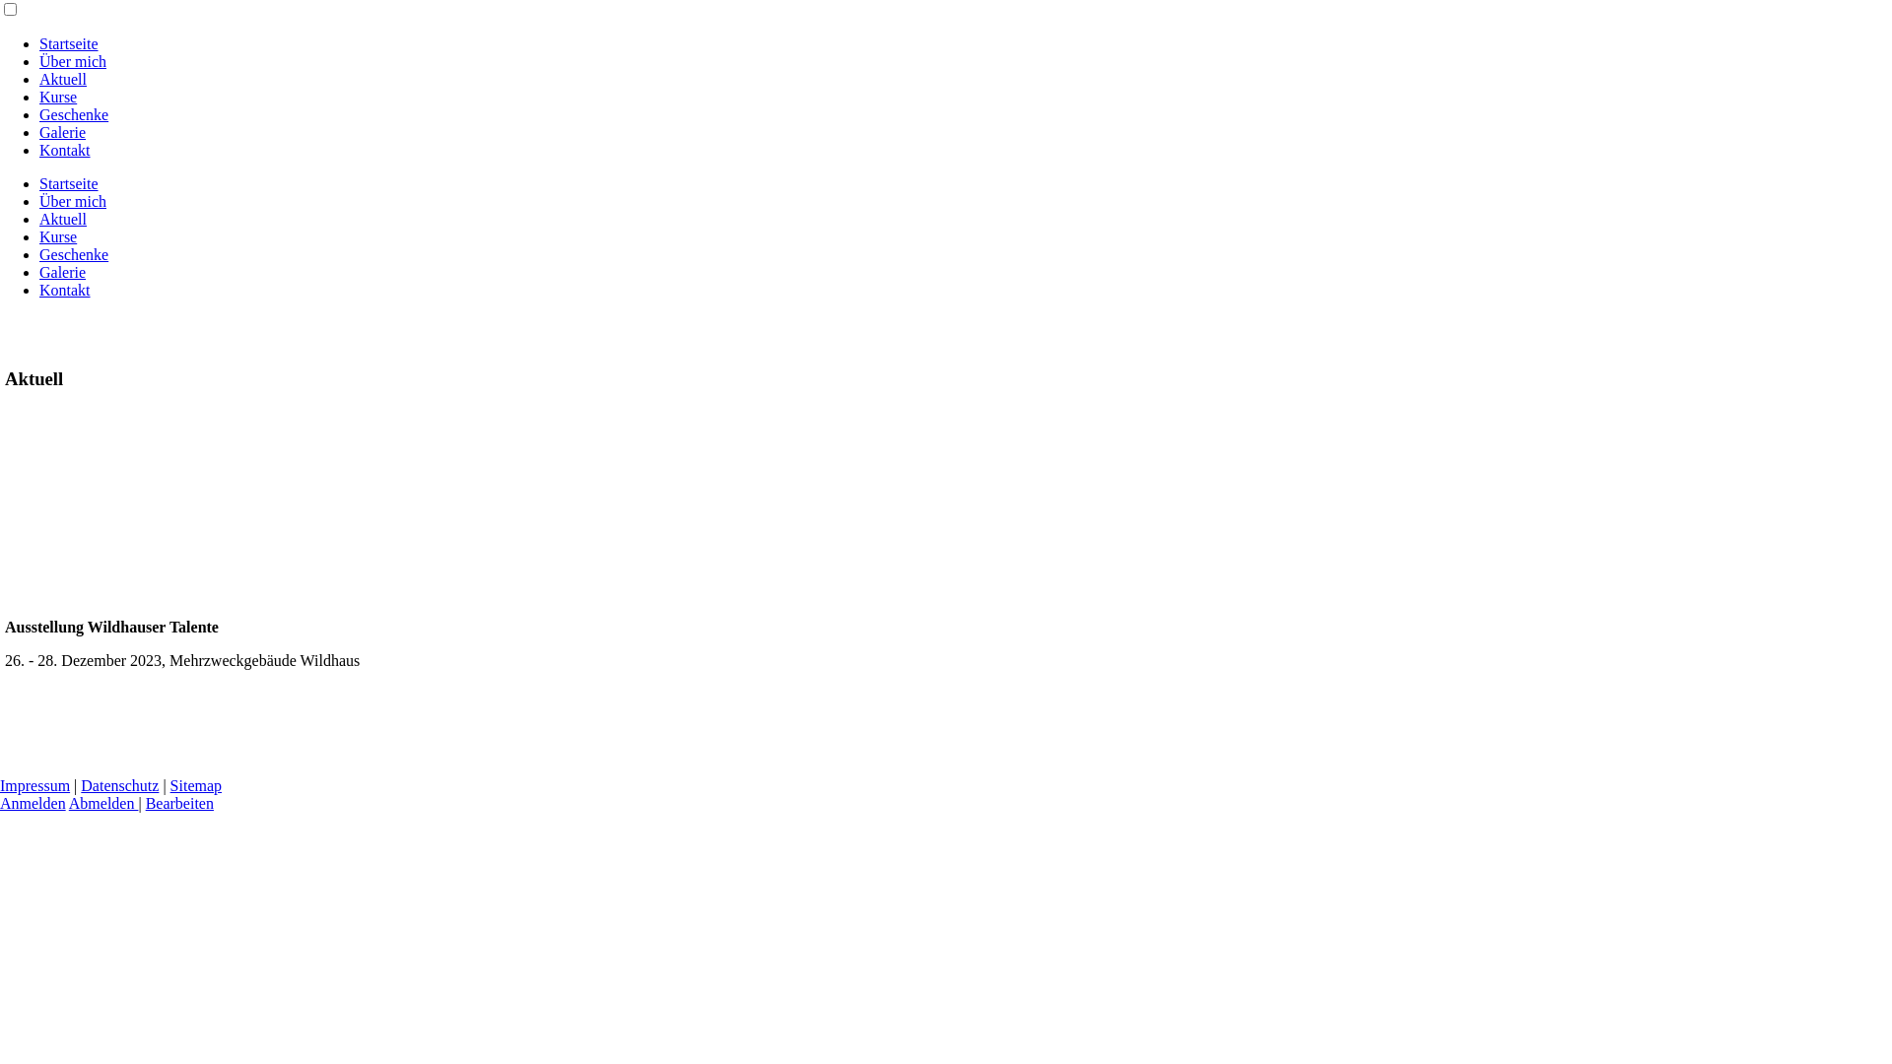  Describe the element at coordinates (74, 254) in the screenshot. I see `Geschenke` at that location.